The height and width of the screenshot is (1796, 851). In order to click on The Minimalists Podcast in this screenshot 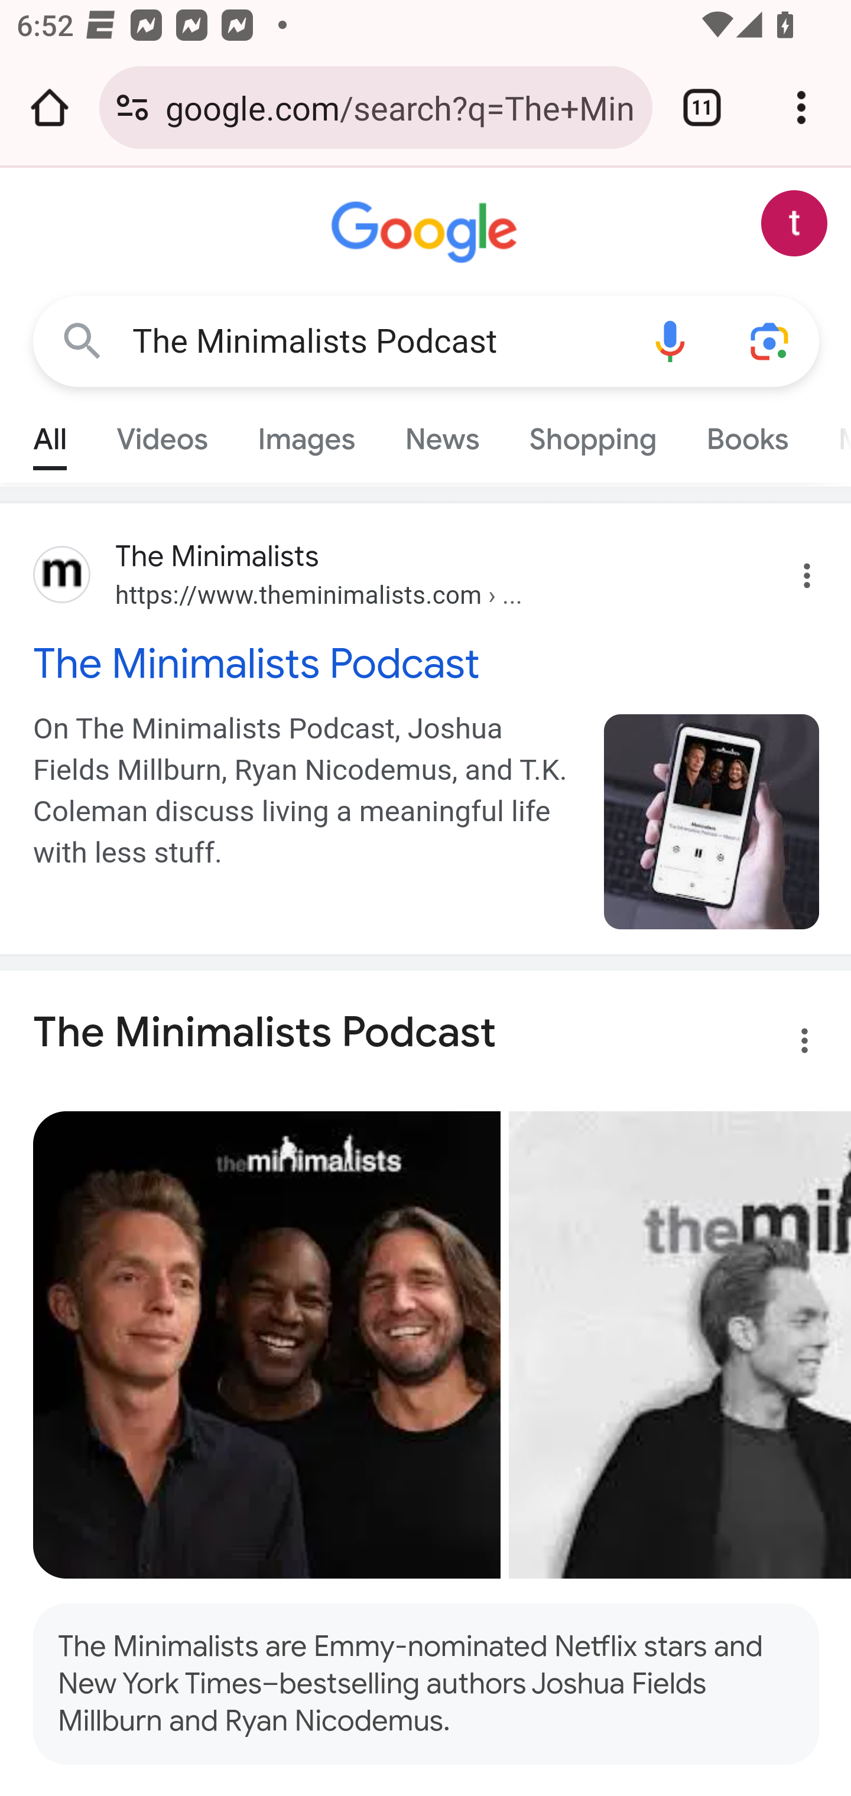, I will do `click(376, 341)`.